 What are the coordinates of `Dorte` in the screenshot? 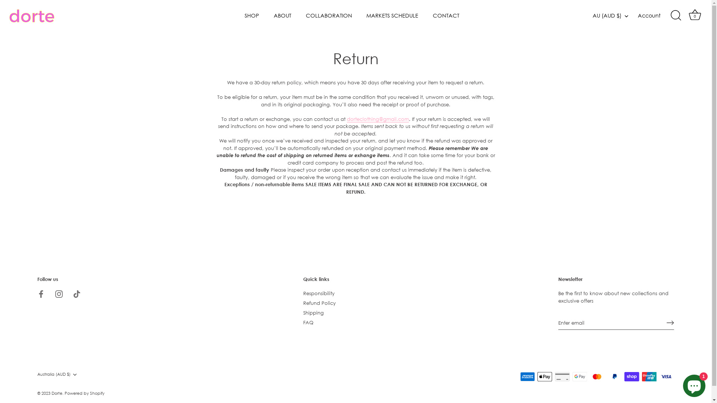 It's located at (57, 393).